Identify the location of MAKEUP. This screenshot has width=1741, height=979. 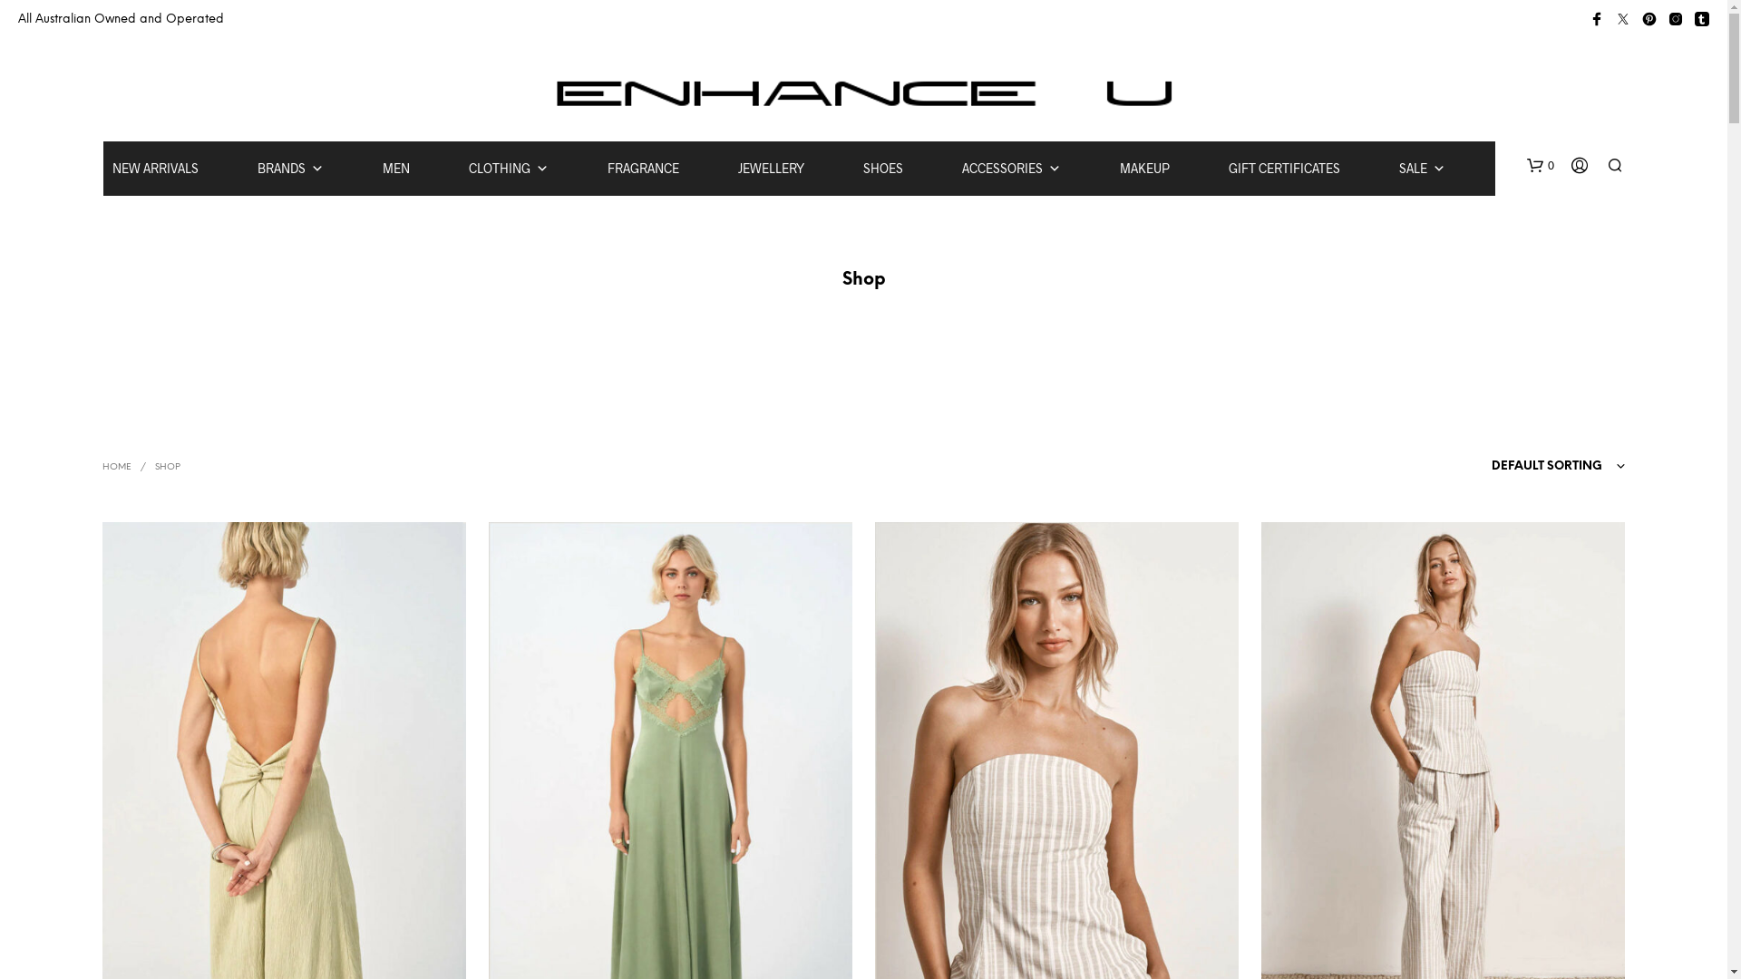
(1144, 169).